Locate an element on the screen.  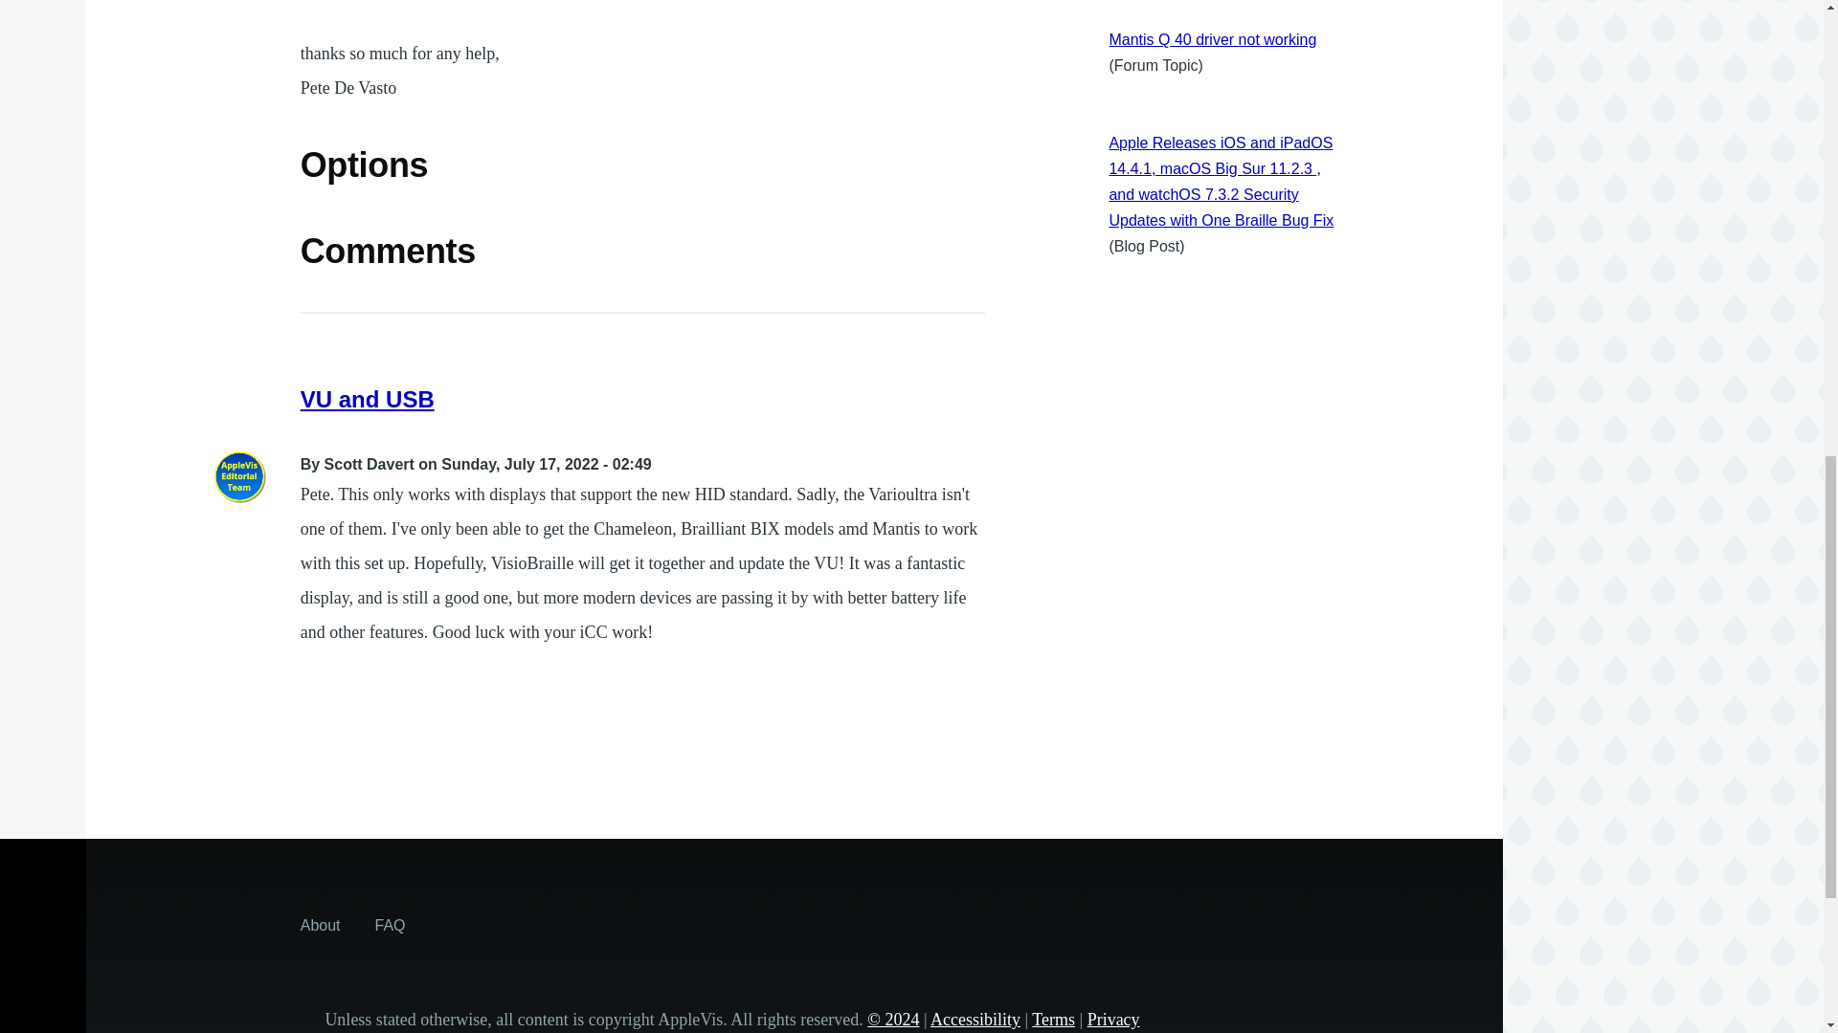
Terms is located at coordinates (1053, 1020).